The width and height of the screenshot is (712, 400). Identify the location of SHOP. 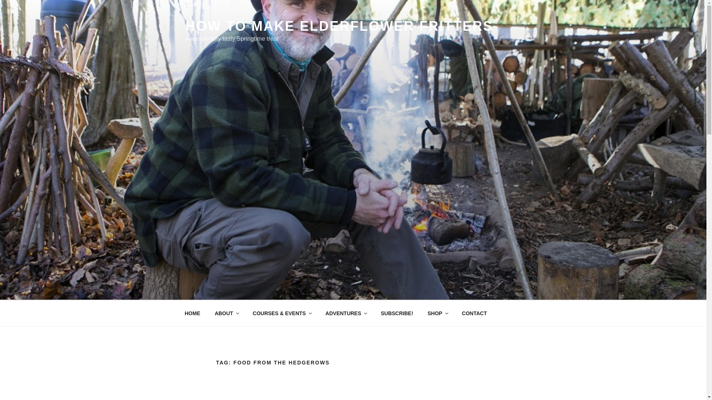
(437, 313).